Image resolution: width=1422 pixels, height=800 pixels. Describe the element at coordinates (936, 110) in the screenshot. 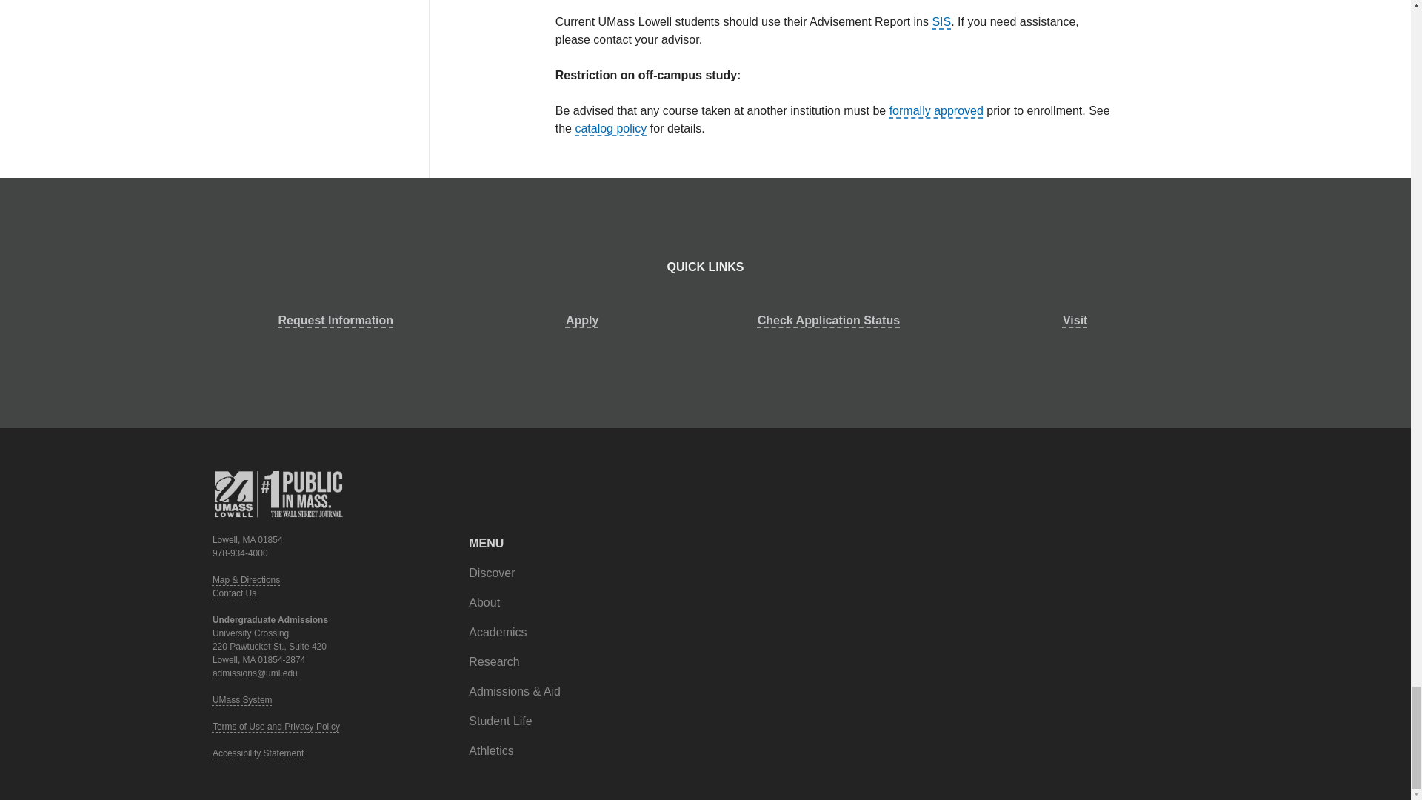

I see `Off Campus Courses` at that location.